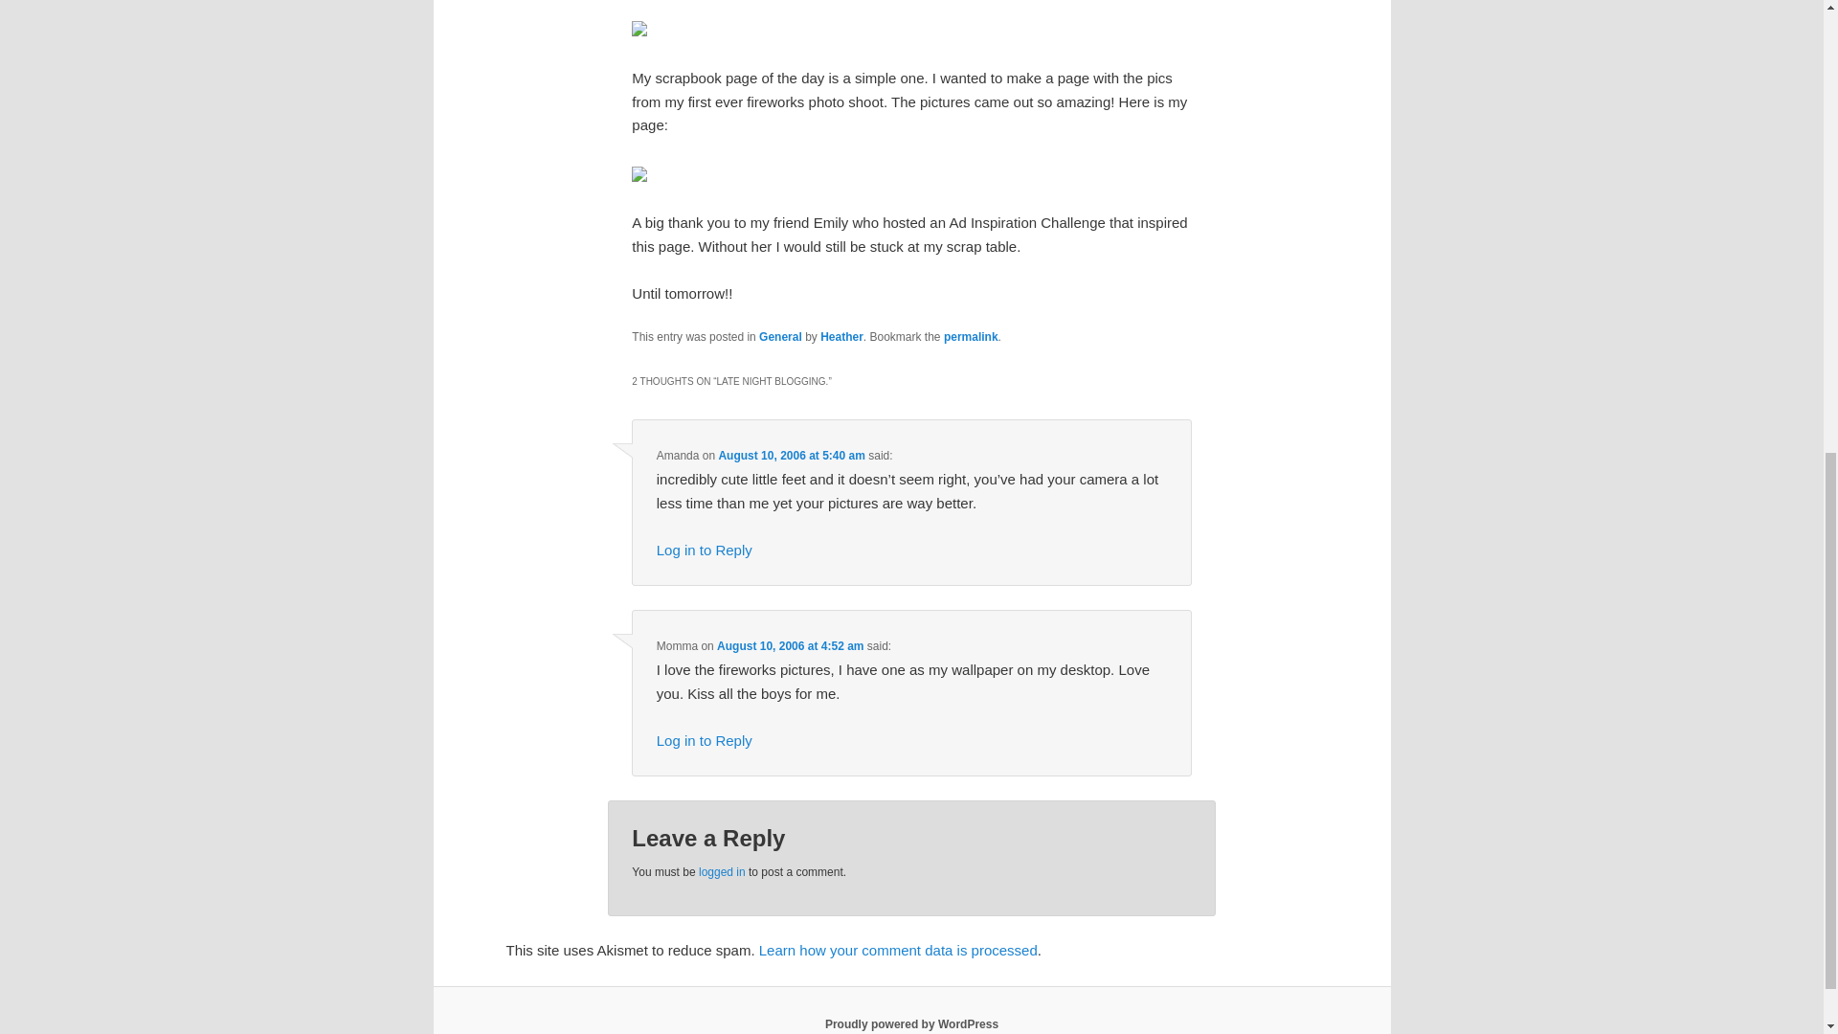  I want to click on logged in, so click(722, 871).